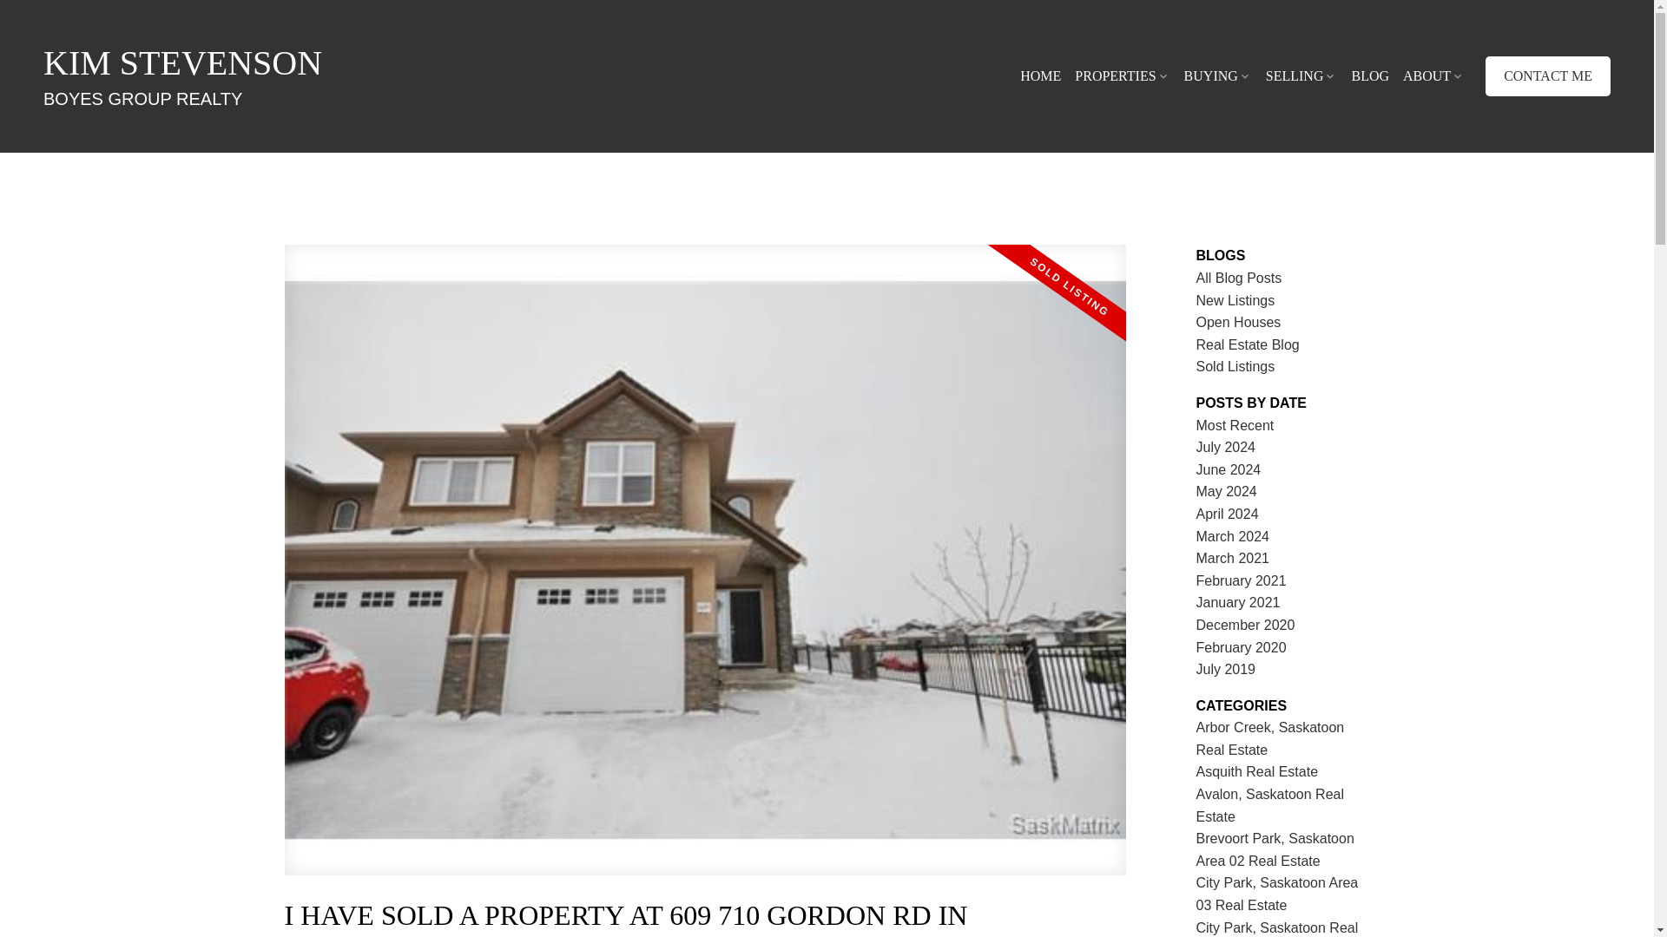 The image size is (1667, 937). What do you see at coordinates (1229, 469) in the screenshot?
I see `December 2020` at bounding box center [1229, 469].